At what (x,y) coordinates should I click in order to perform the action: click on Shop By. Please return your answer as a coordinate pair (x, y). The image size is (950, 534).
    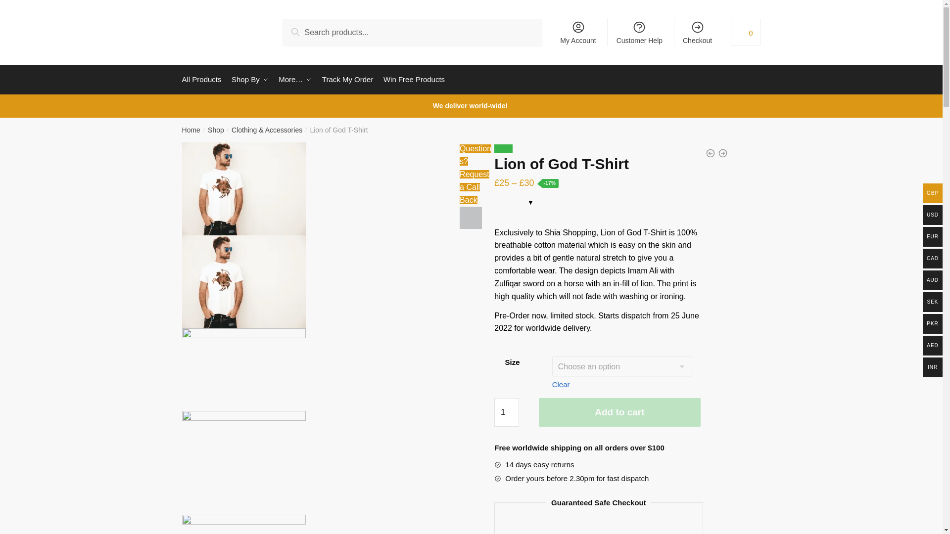
    Looking at the image, I should click on (249, 79).